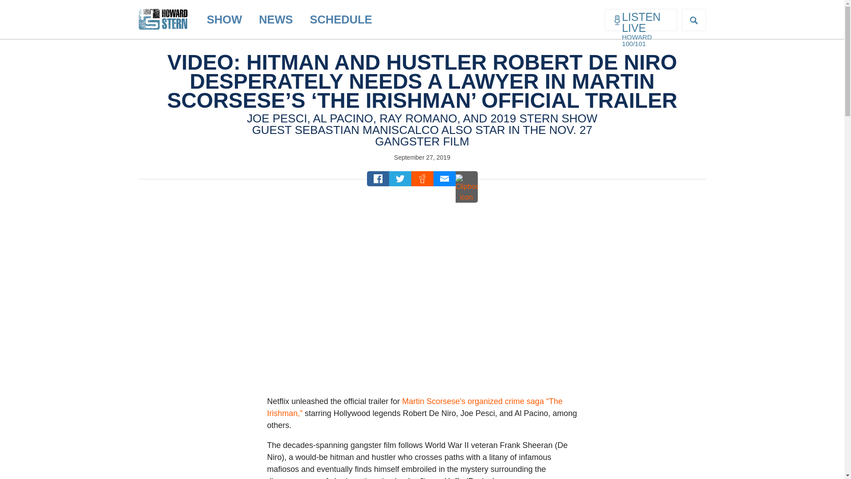  What do you see at coordinates (162, 12) in the screenshot?
I see `Howard Stern` at bounding box center [162, 12].